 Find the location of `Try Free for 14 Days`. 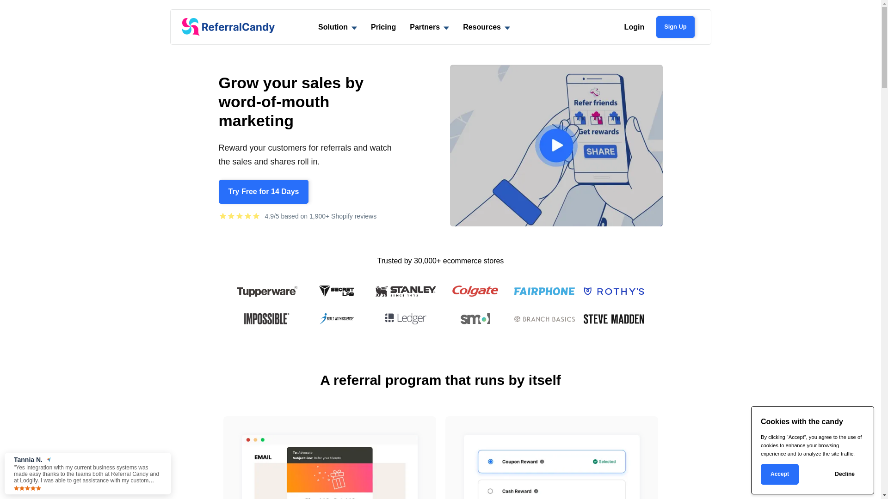

Try Free for 14 Days is located at coordinates (264, 192).